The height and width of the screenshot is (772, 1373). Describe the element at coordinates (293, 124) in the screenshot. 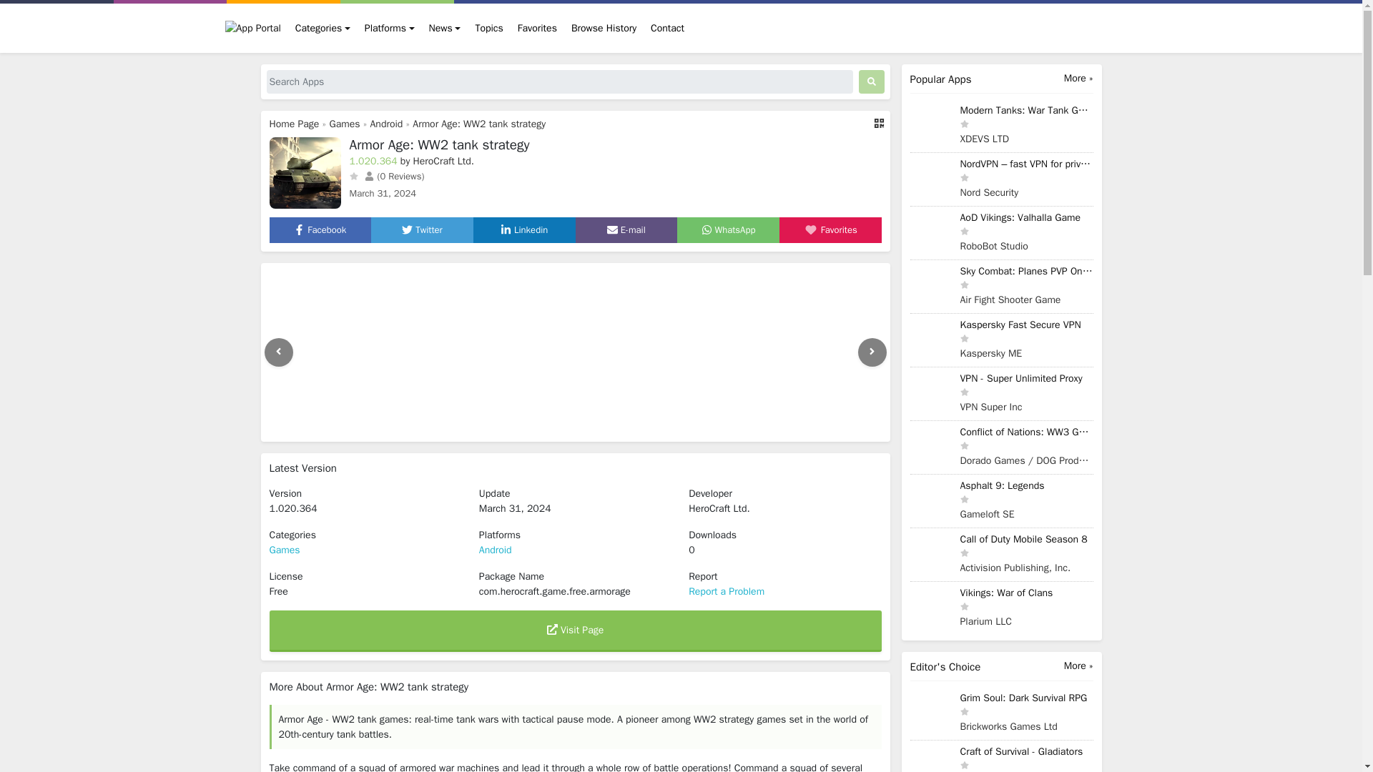

I see `Home Page` at that location.